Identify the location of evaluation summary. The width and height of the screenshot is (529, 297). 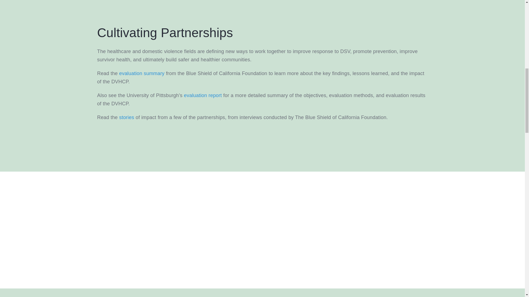
(142, 73).